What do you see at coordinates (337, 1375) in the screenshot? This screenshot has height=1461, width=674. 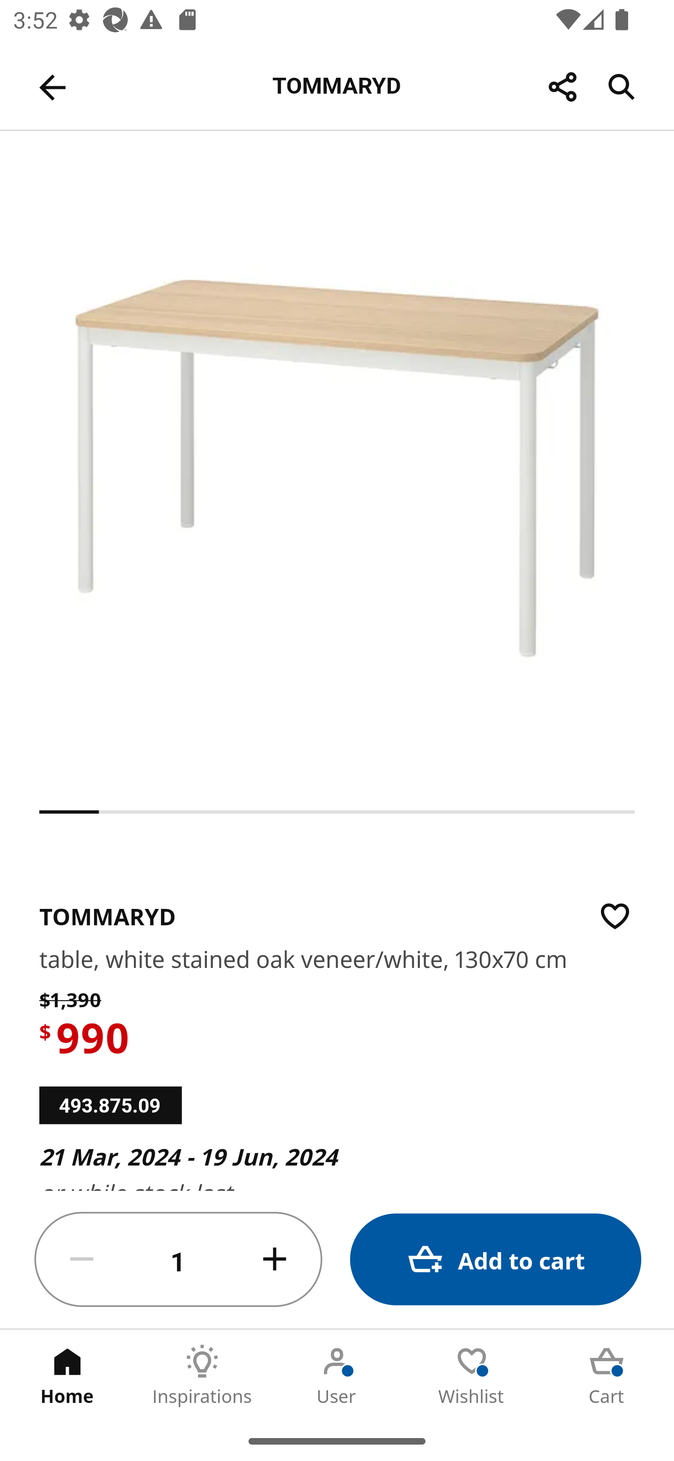 I see `User
Tab 3 of 5` at bounding box center [337, 1375].